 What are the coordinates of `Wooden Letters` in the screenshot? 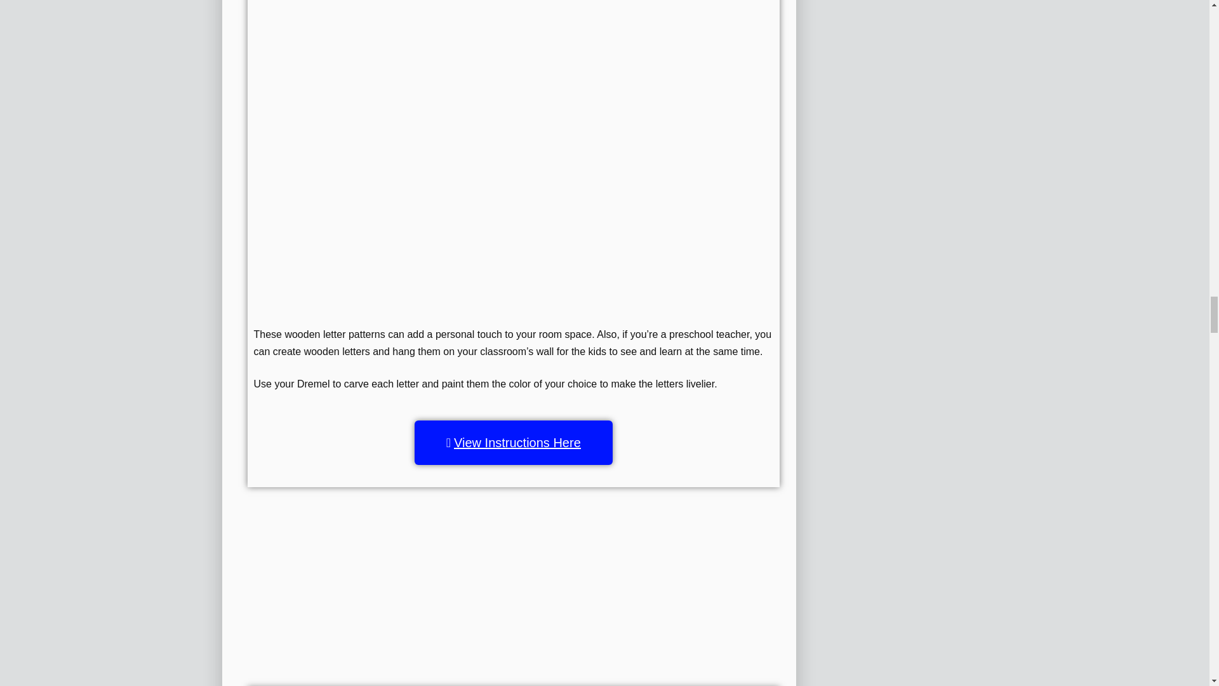 It's located at (513, 71).